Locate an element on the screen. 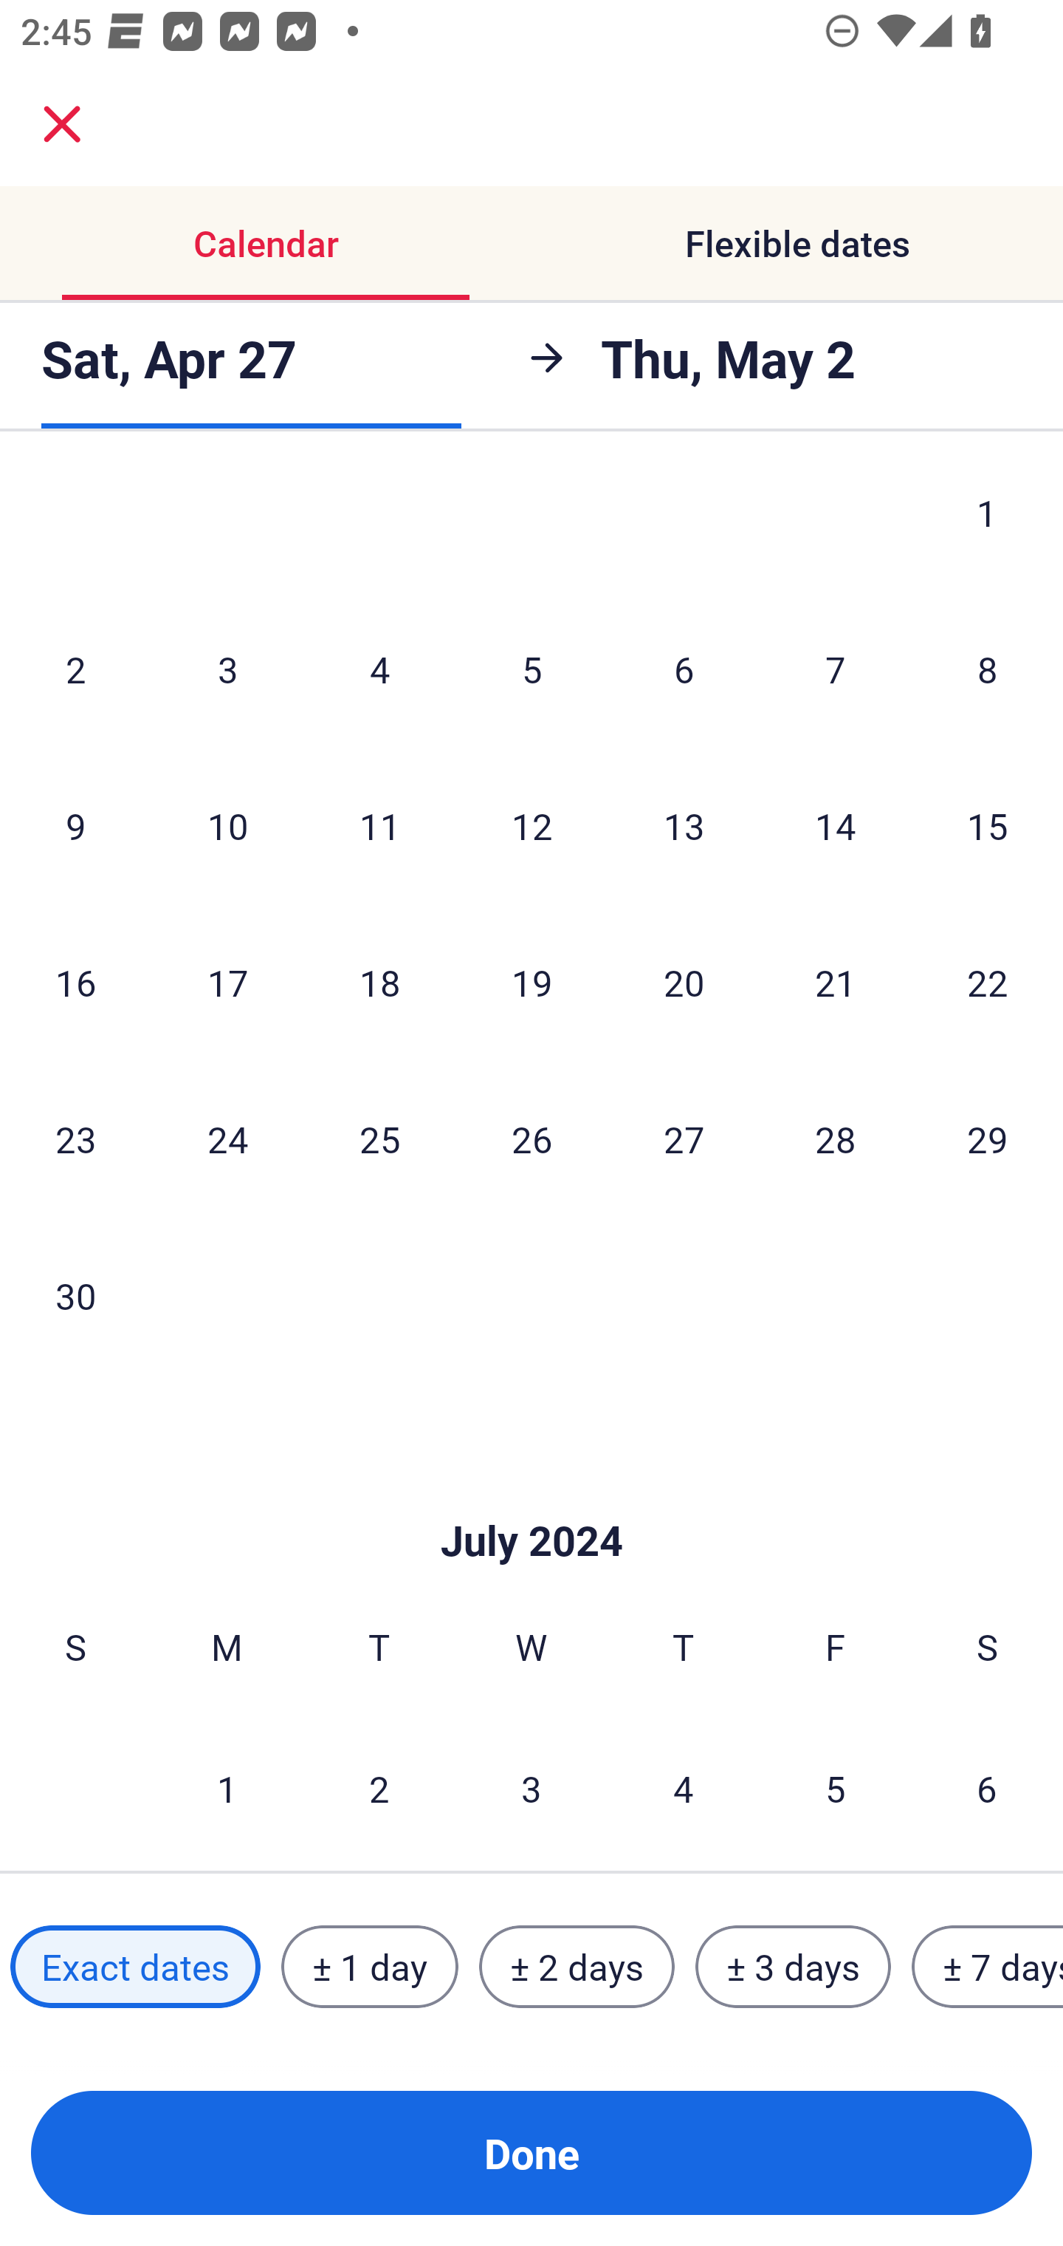  15 Saturday, June 15, 2024 is located at coordinates (988, 825).